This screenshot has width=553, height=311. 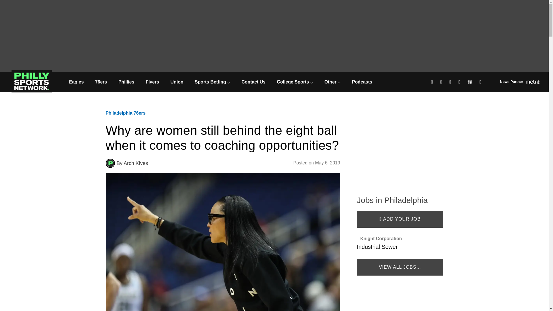 I want to click on Facebook, so click(x=433, y=82).